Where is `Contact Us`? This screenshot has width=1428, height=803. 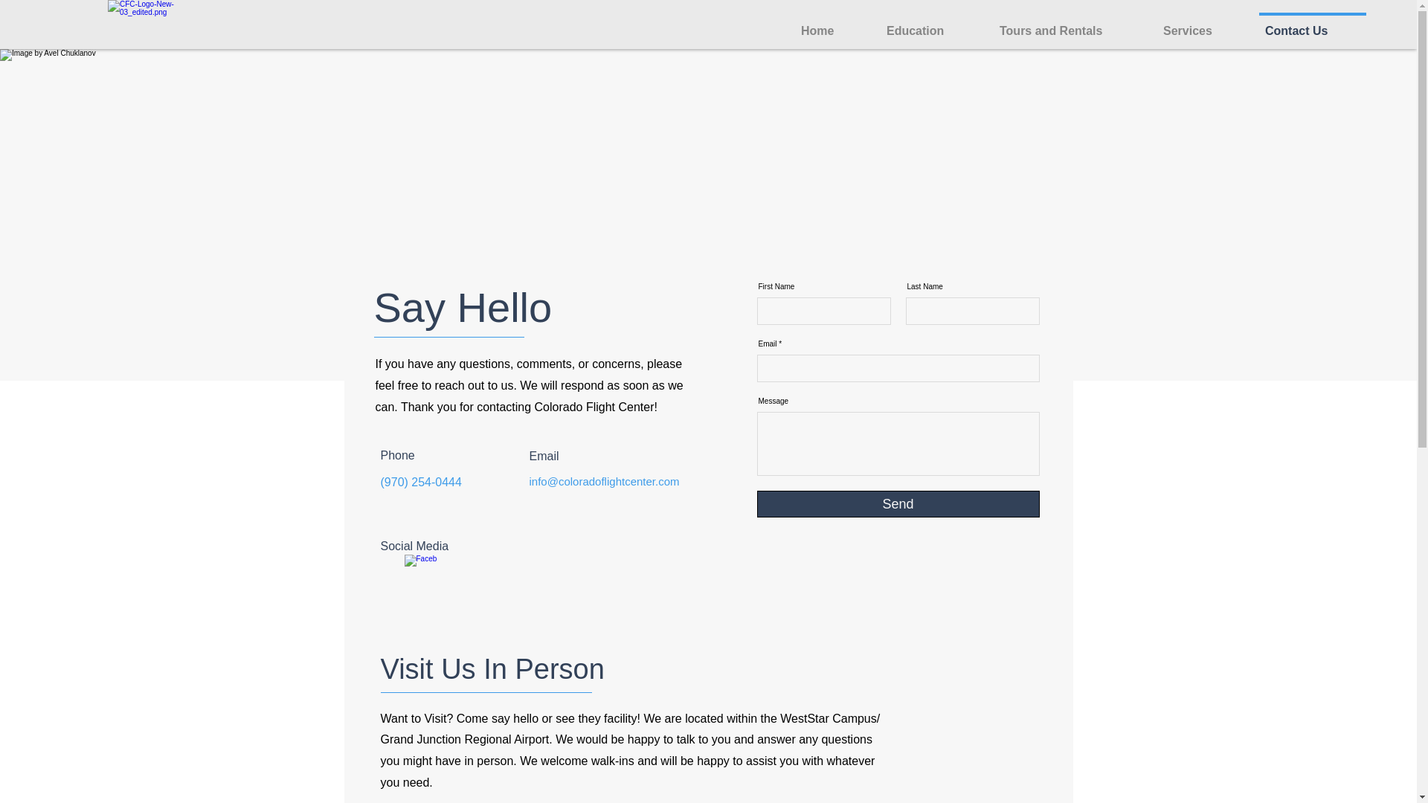 Contact Us is located at coordinates (1313, 24).